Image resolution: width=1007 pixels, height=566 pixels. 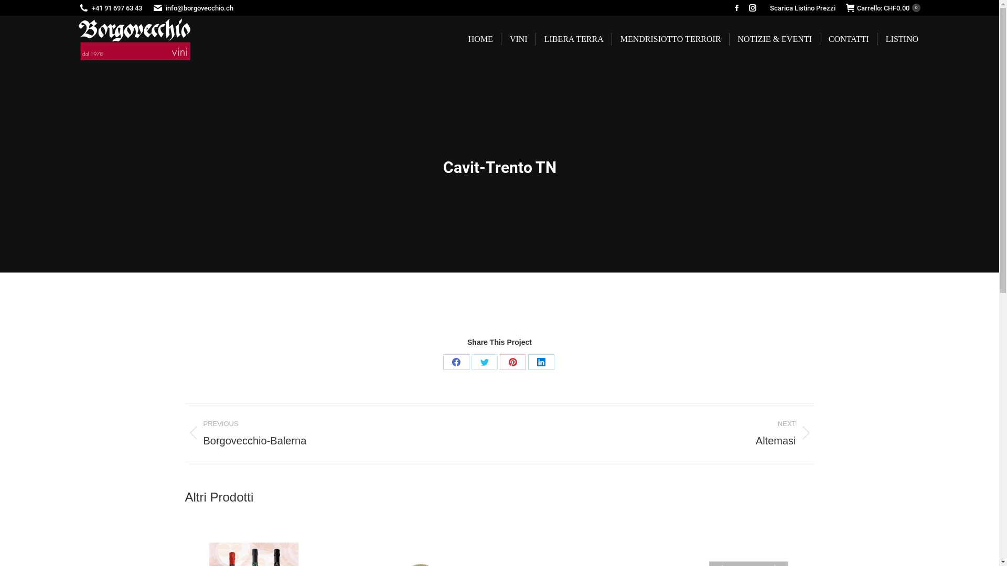 What do you see at coordinates (849, 39) in the screenshot?
I see `CONTATTI` at bounding box center [849, 39].